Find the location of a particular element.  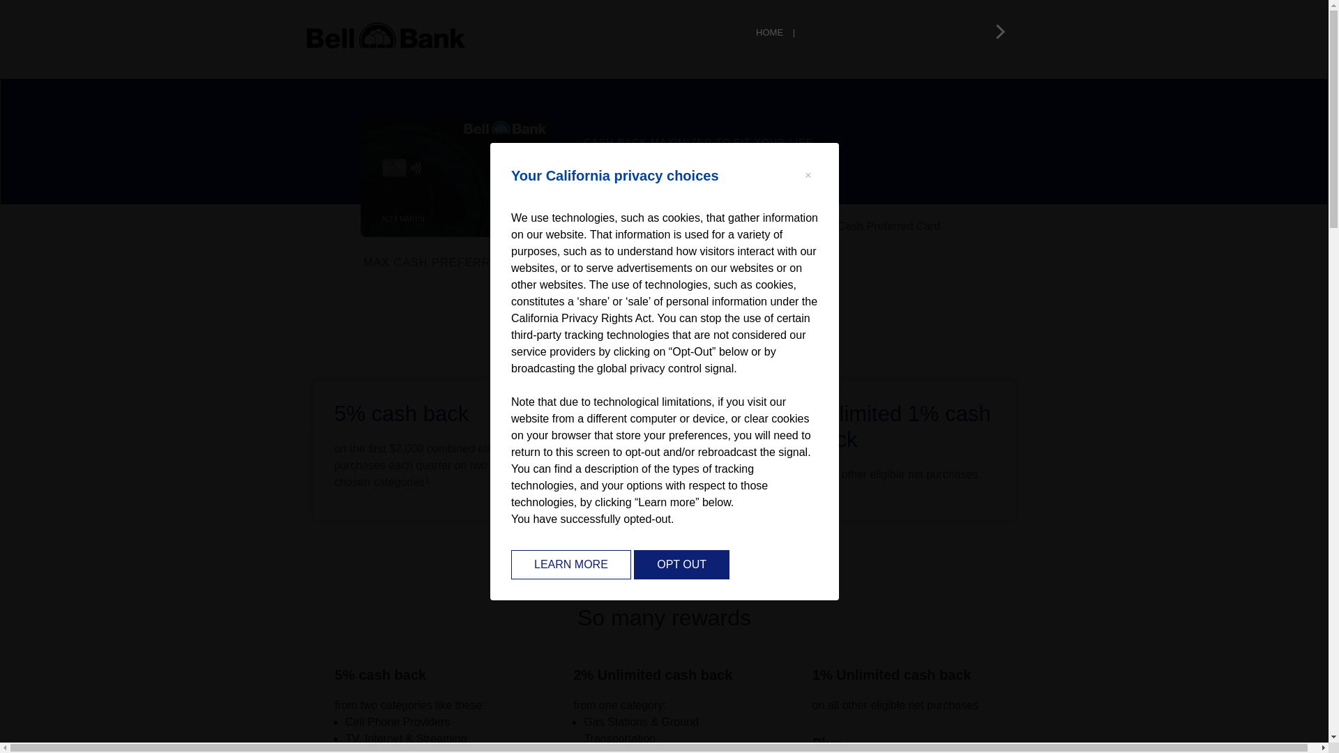

OPT OUT is located at coordinates (681, 564).